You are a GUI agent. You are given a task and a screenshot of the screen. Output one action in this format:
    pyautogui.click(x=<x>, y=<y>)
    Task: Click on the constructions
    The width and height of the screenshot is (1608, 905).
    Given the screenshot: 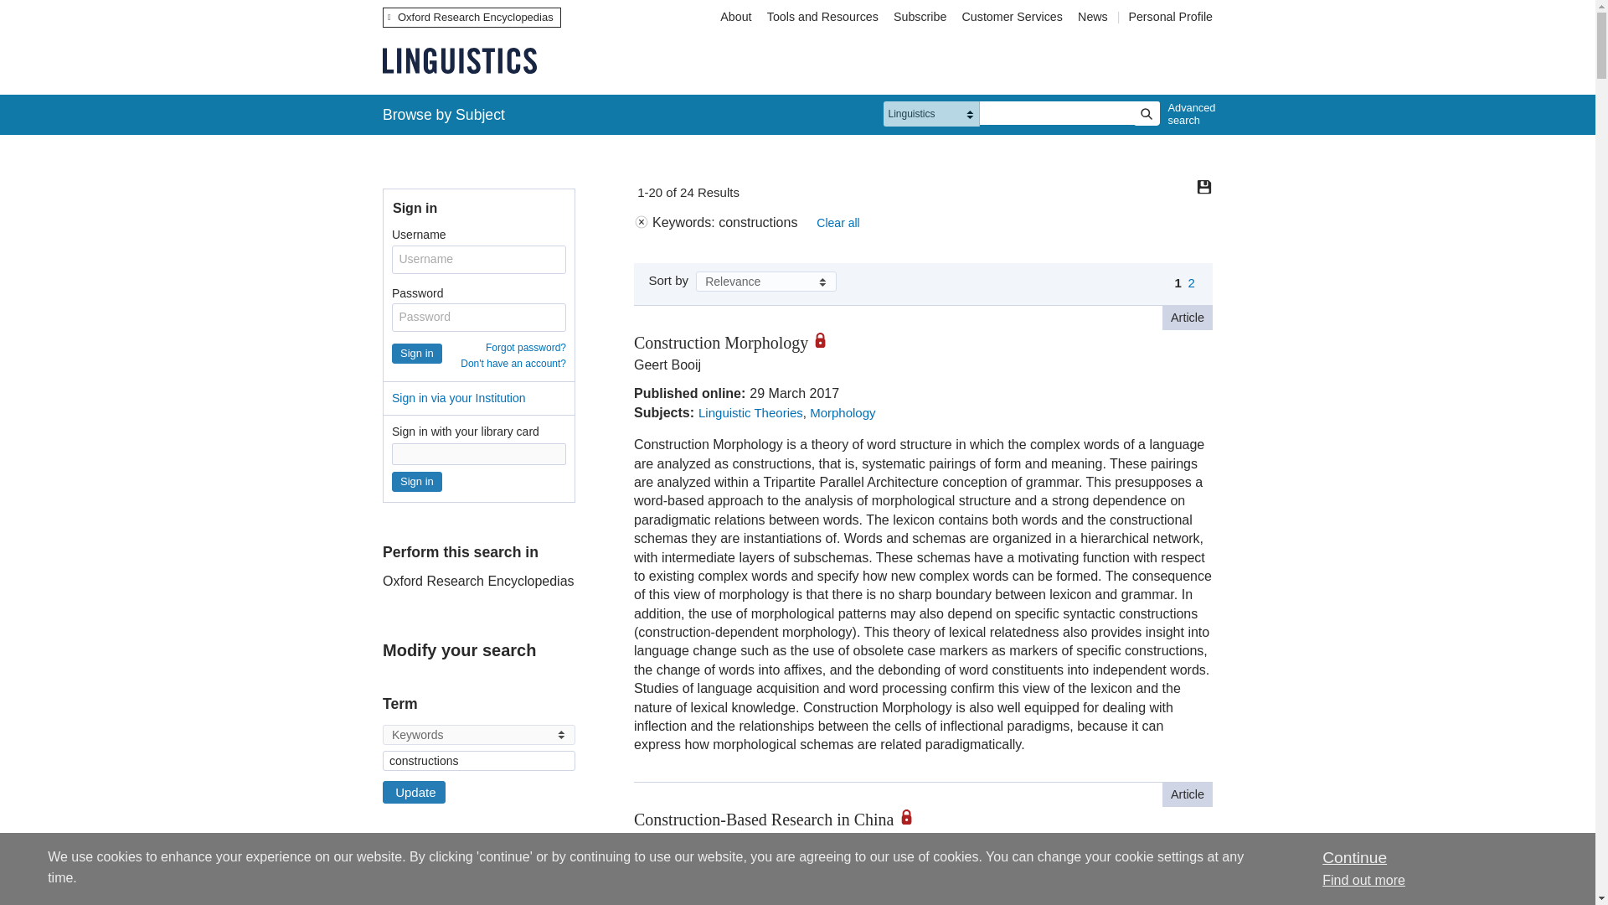 What is the action you would take?
    pyautogui.click(x=479, y=761)
    